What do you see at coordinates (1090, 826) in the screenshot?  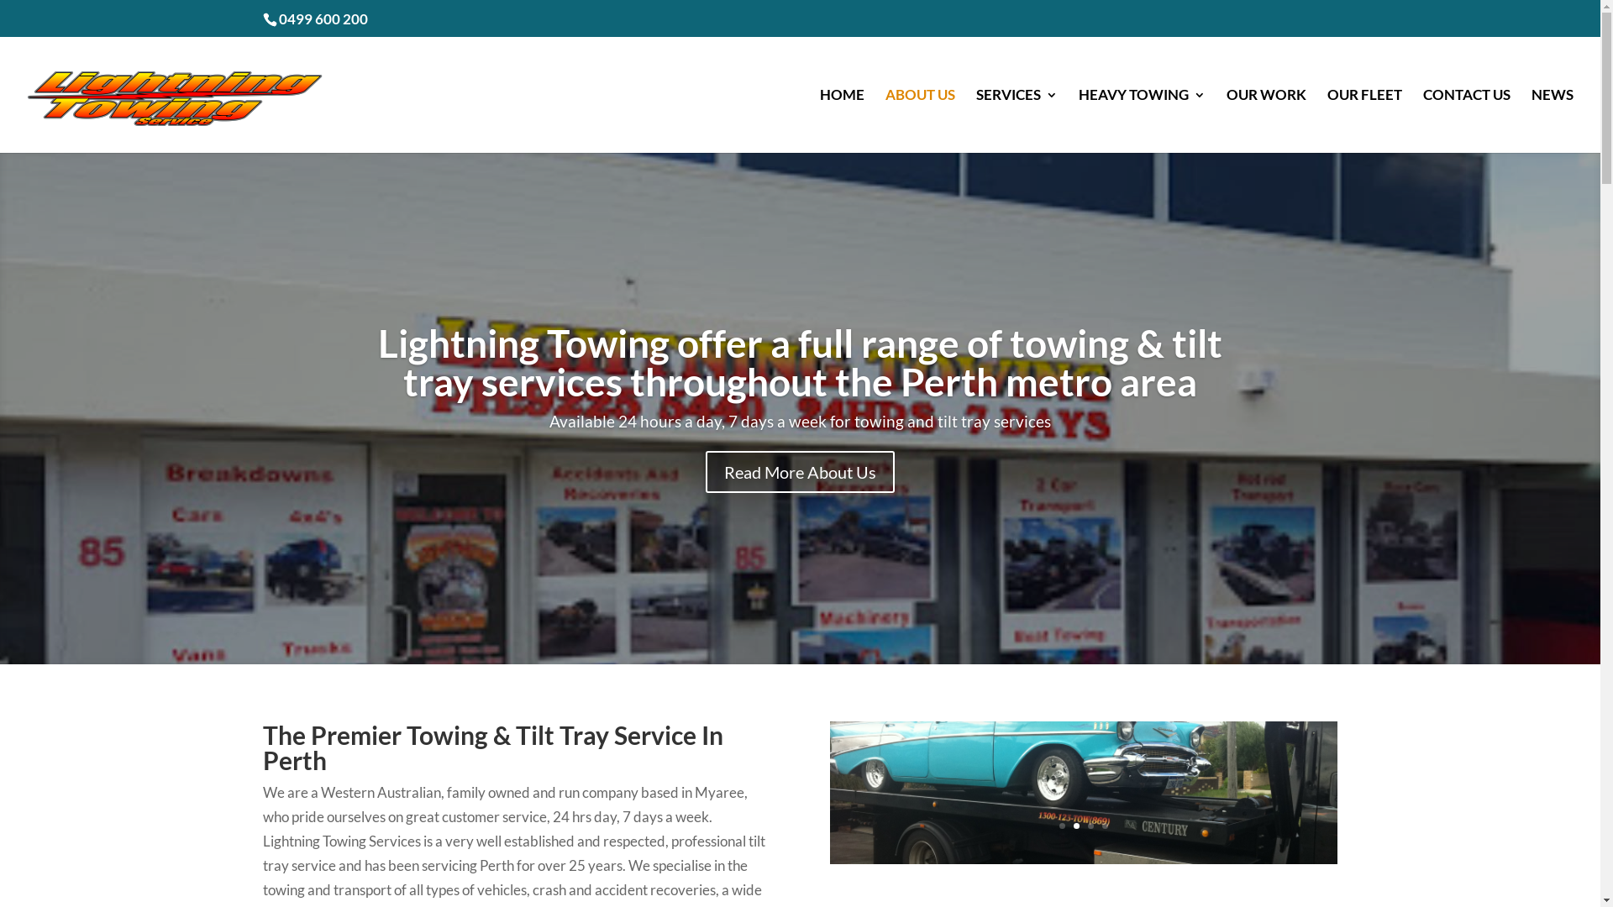 I see `3` at bounding box center [1090, 826].